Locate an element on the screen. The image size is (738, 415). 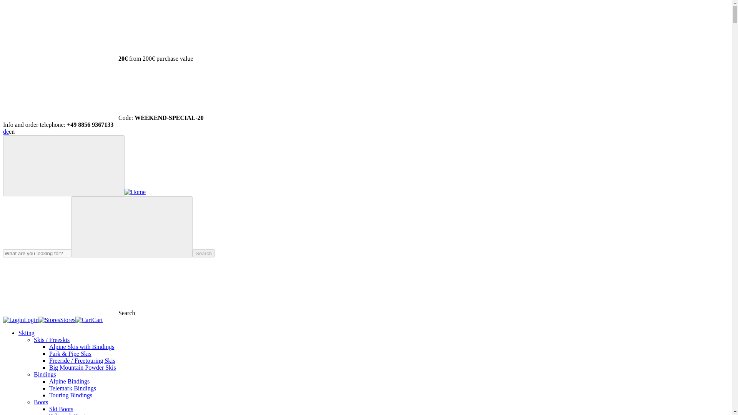
Cart is located at coordinates (88, 320).